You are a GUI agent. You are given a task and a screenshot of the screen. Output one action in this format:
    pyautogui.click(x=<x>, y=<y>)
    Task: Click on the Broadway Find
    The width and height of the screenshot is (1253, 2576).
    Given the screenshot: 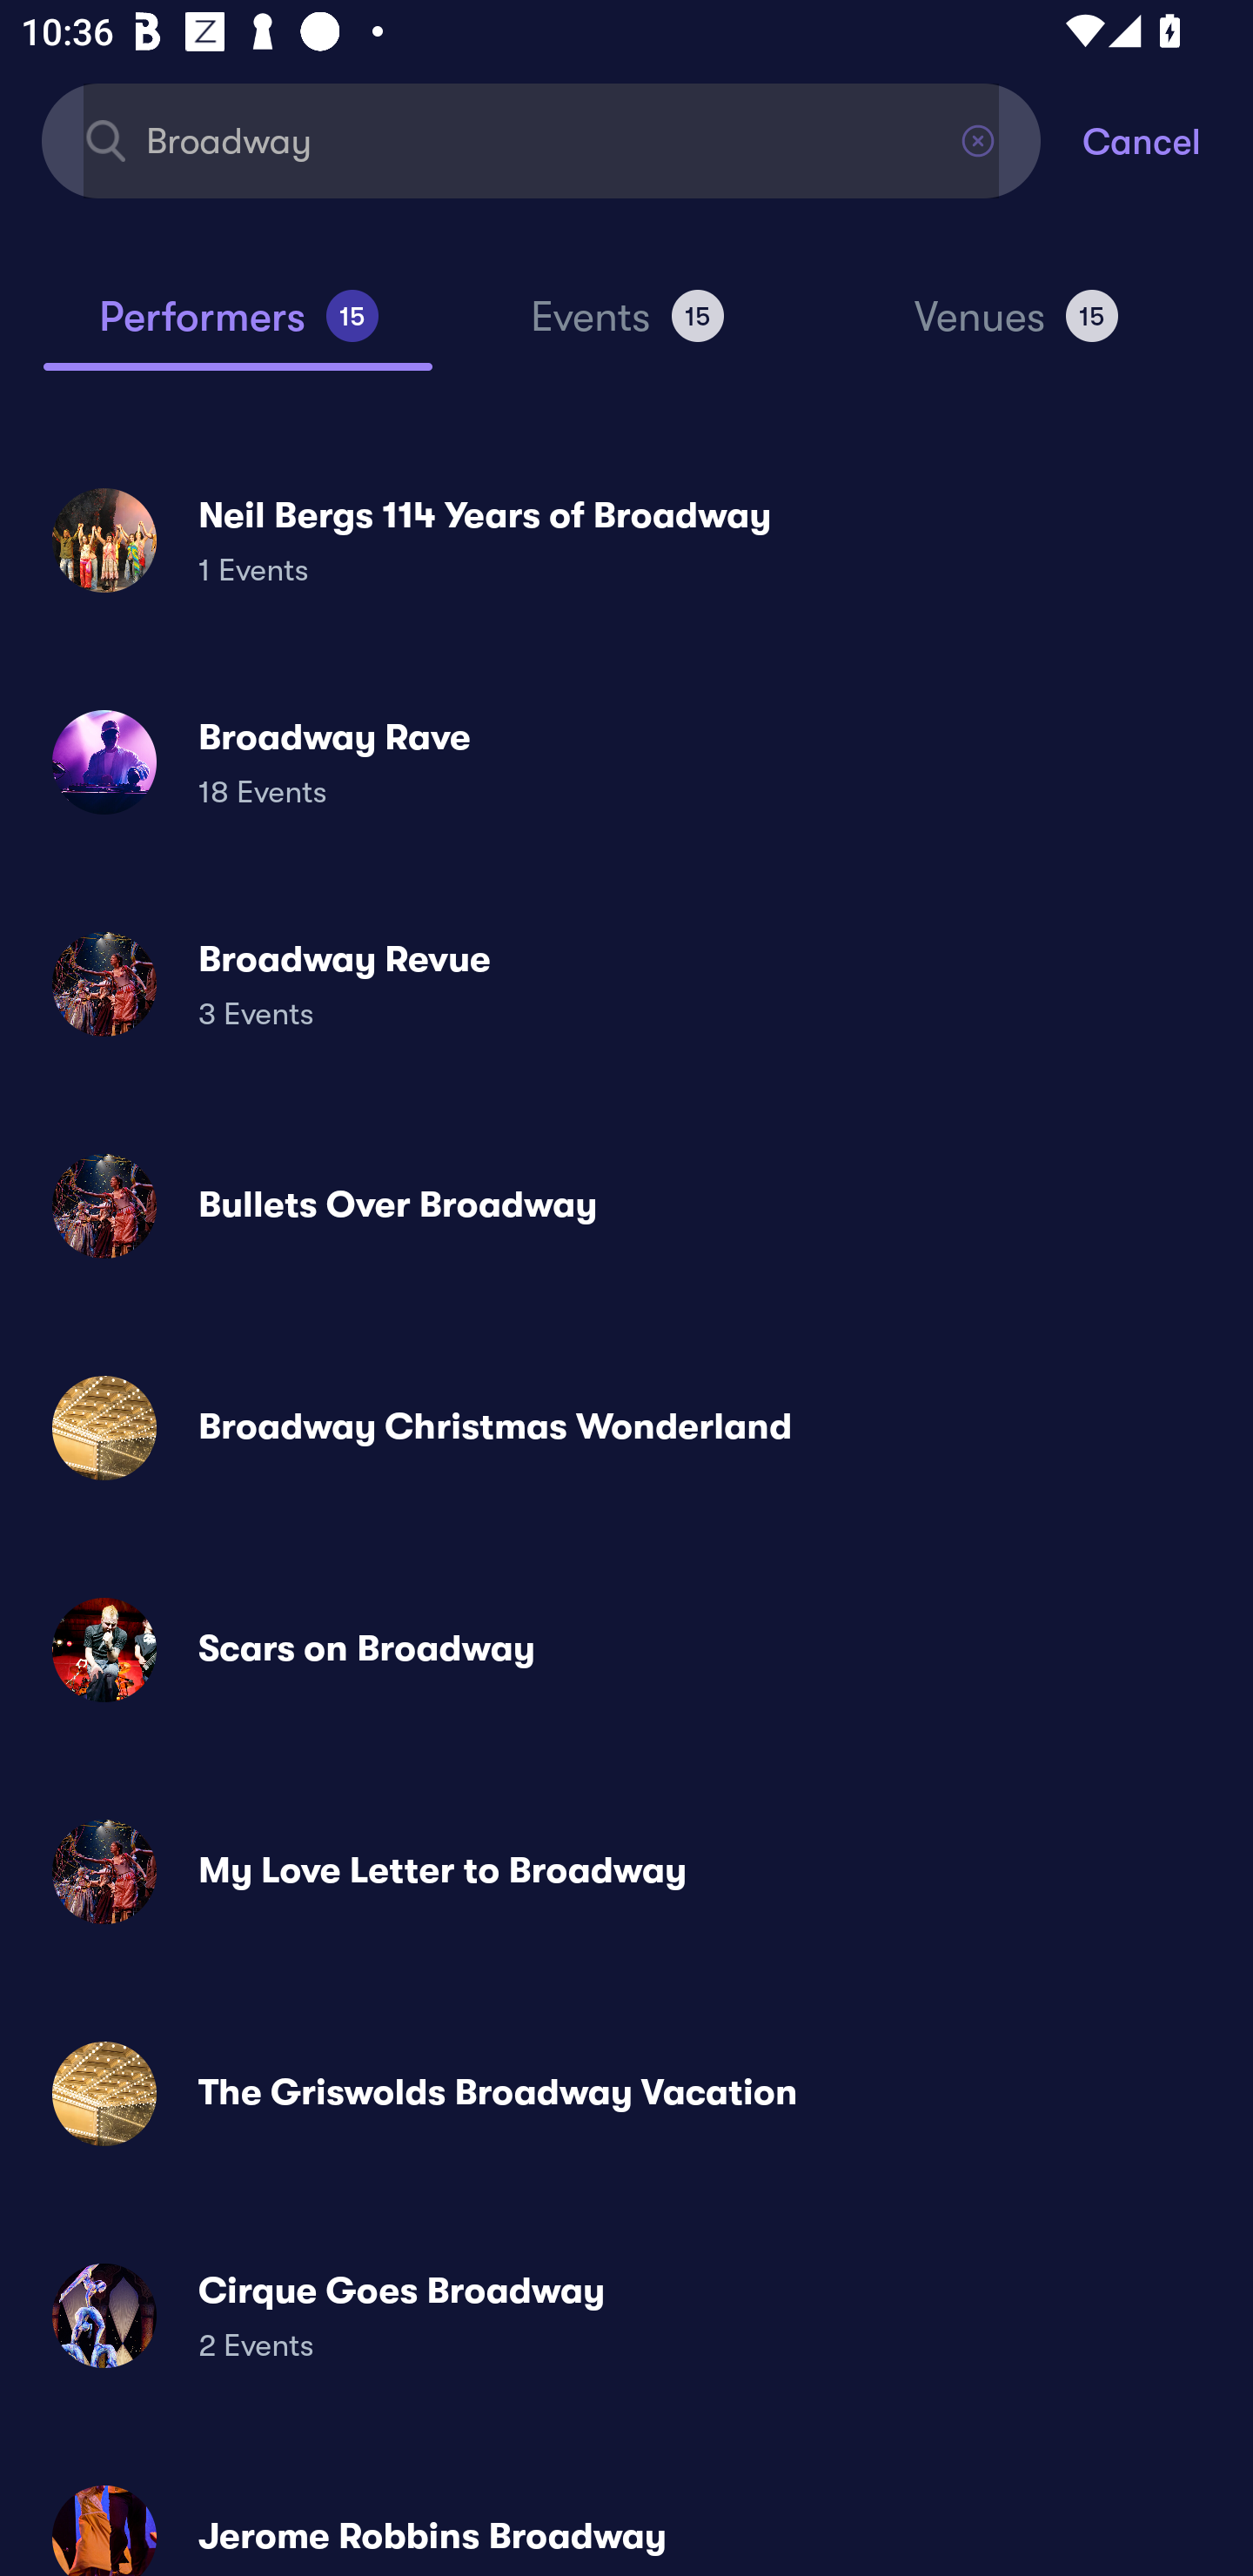 What is the action you would take?
    pyautogui.click(x=541, y=139)
    